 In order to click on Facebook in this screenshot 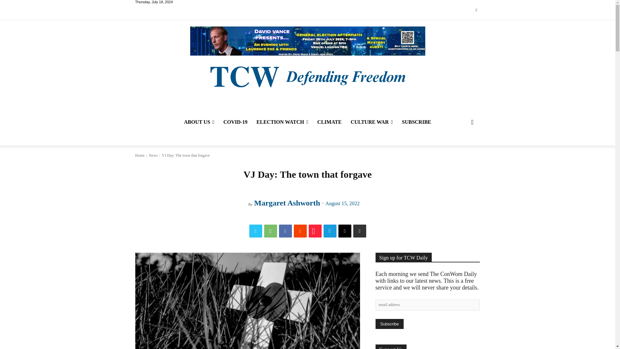, I will do `click(285, 231)`.